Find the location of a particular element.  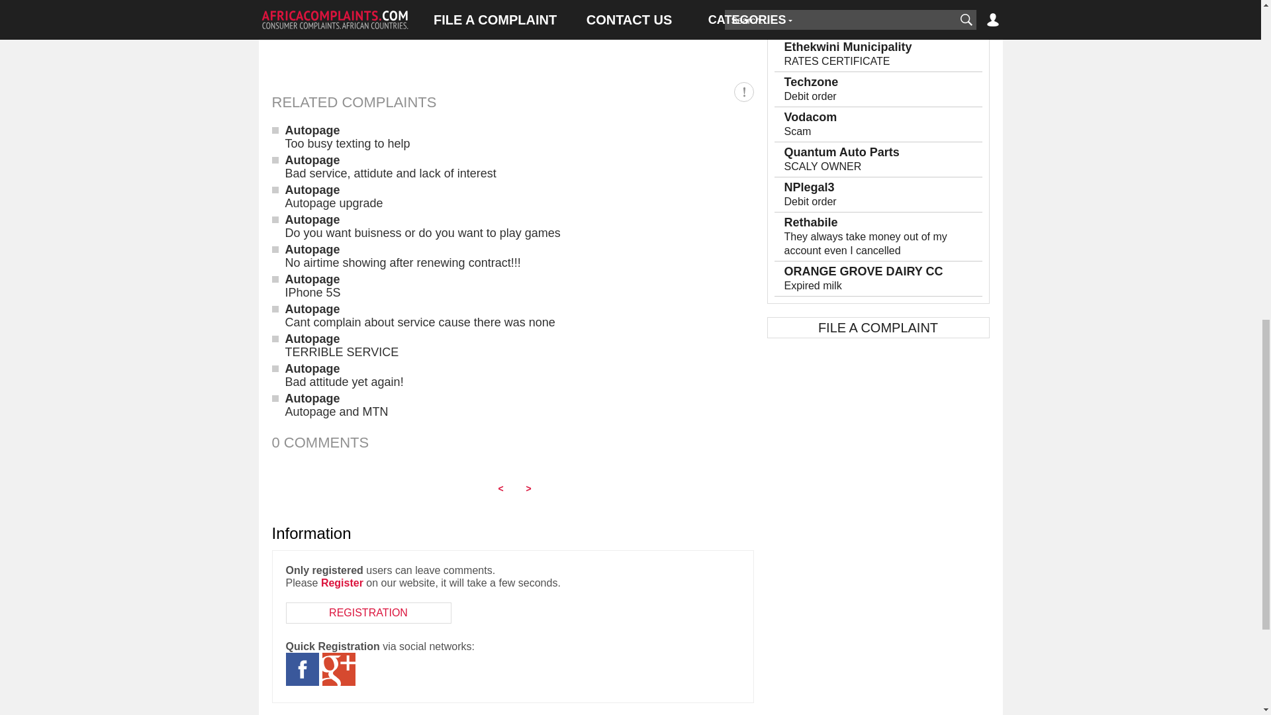

Login with Facebook is located at coordinates (302, 669).